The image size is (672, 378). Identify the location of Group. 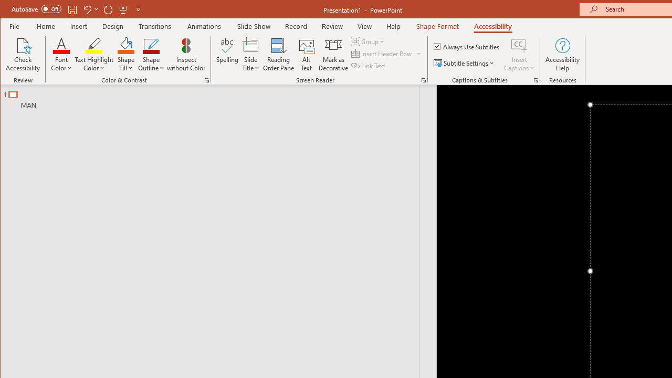
(369, 41).